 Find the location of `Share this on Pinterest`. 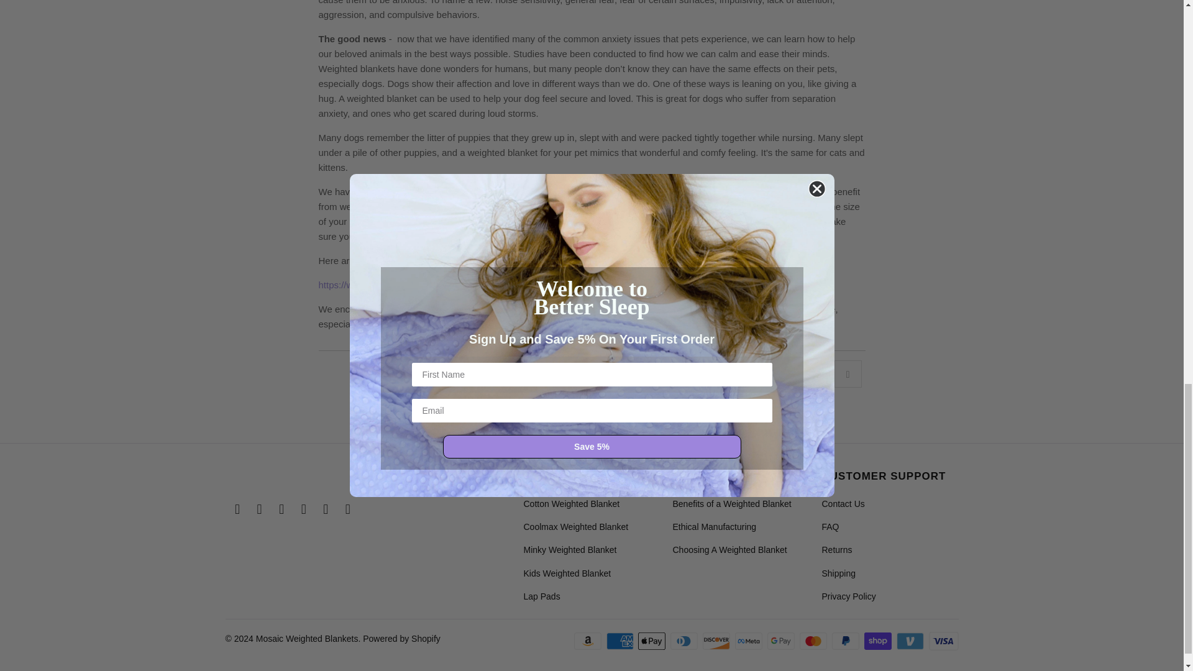

Share this on Pinterest is located at coordinates (815, 374).